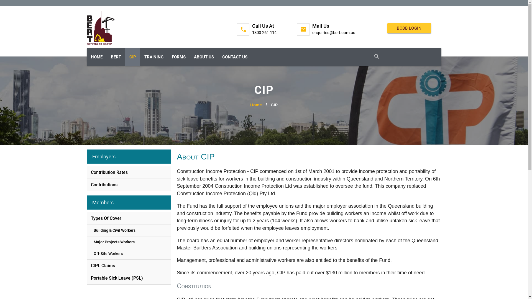  Describe the element at coordinates (178, 57) in the screenshot. I see `FORMS` at that location.